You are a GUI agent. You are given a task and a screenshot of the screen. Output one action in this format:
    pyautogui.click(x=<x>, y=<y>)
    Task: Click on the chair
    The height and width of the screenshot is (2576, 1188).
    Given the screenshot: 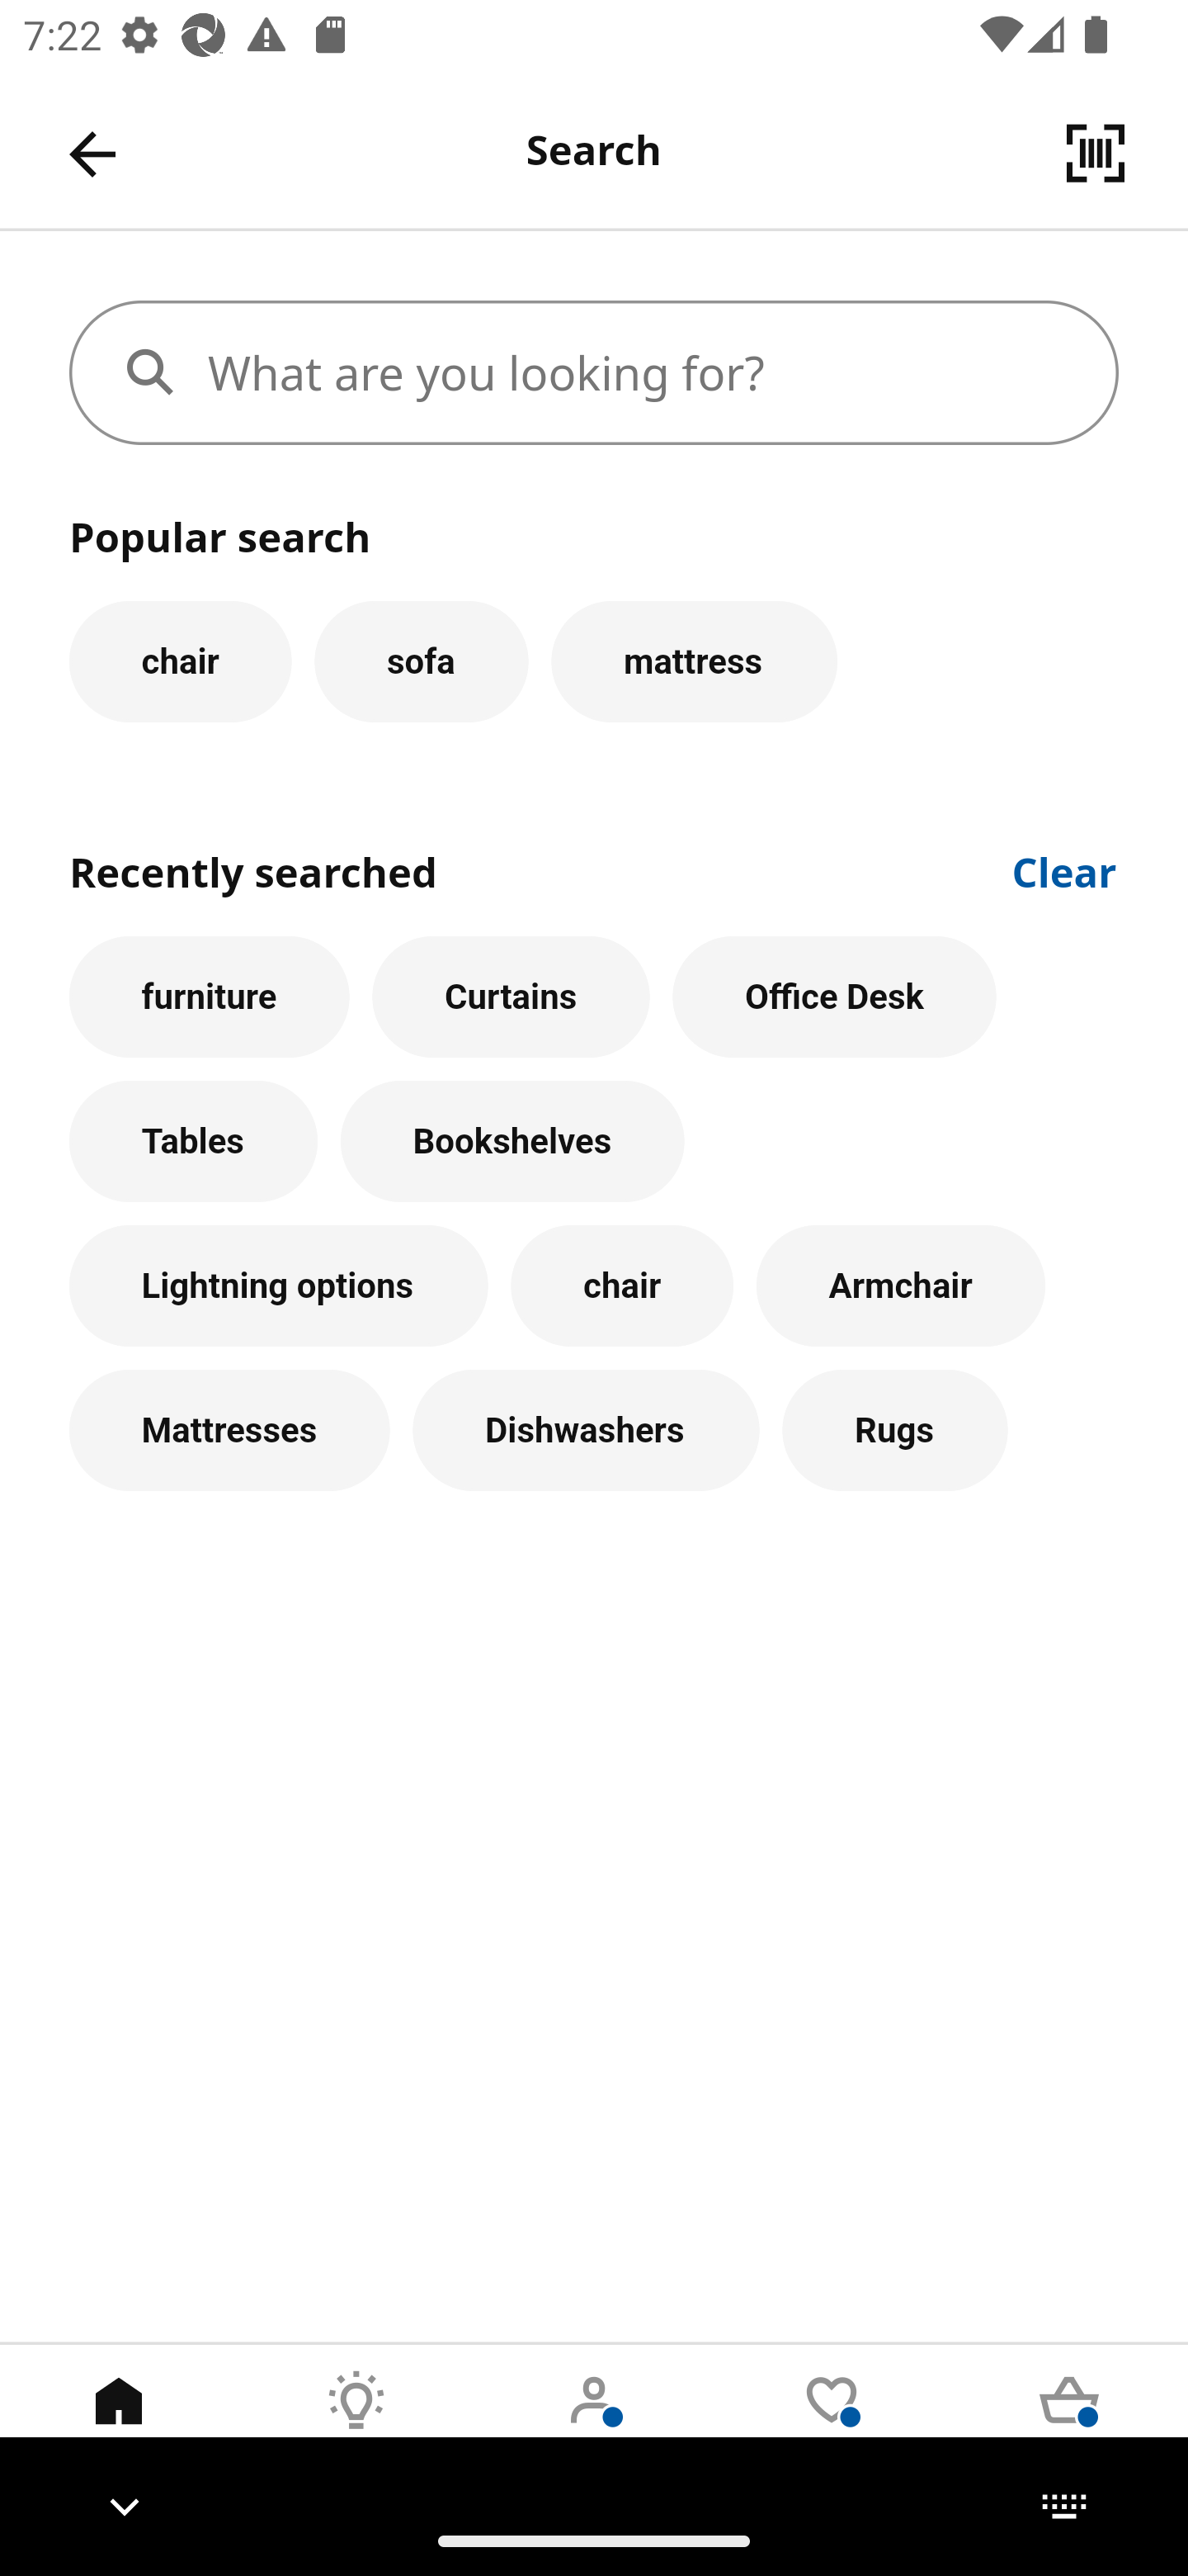 What is the action you would take?
    pyautogui.click(x=180, y=661)
    